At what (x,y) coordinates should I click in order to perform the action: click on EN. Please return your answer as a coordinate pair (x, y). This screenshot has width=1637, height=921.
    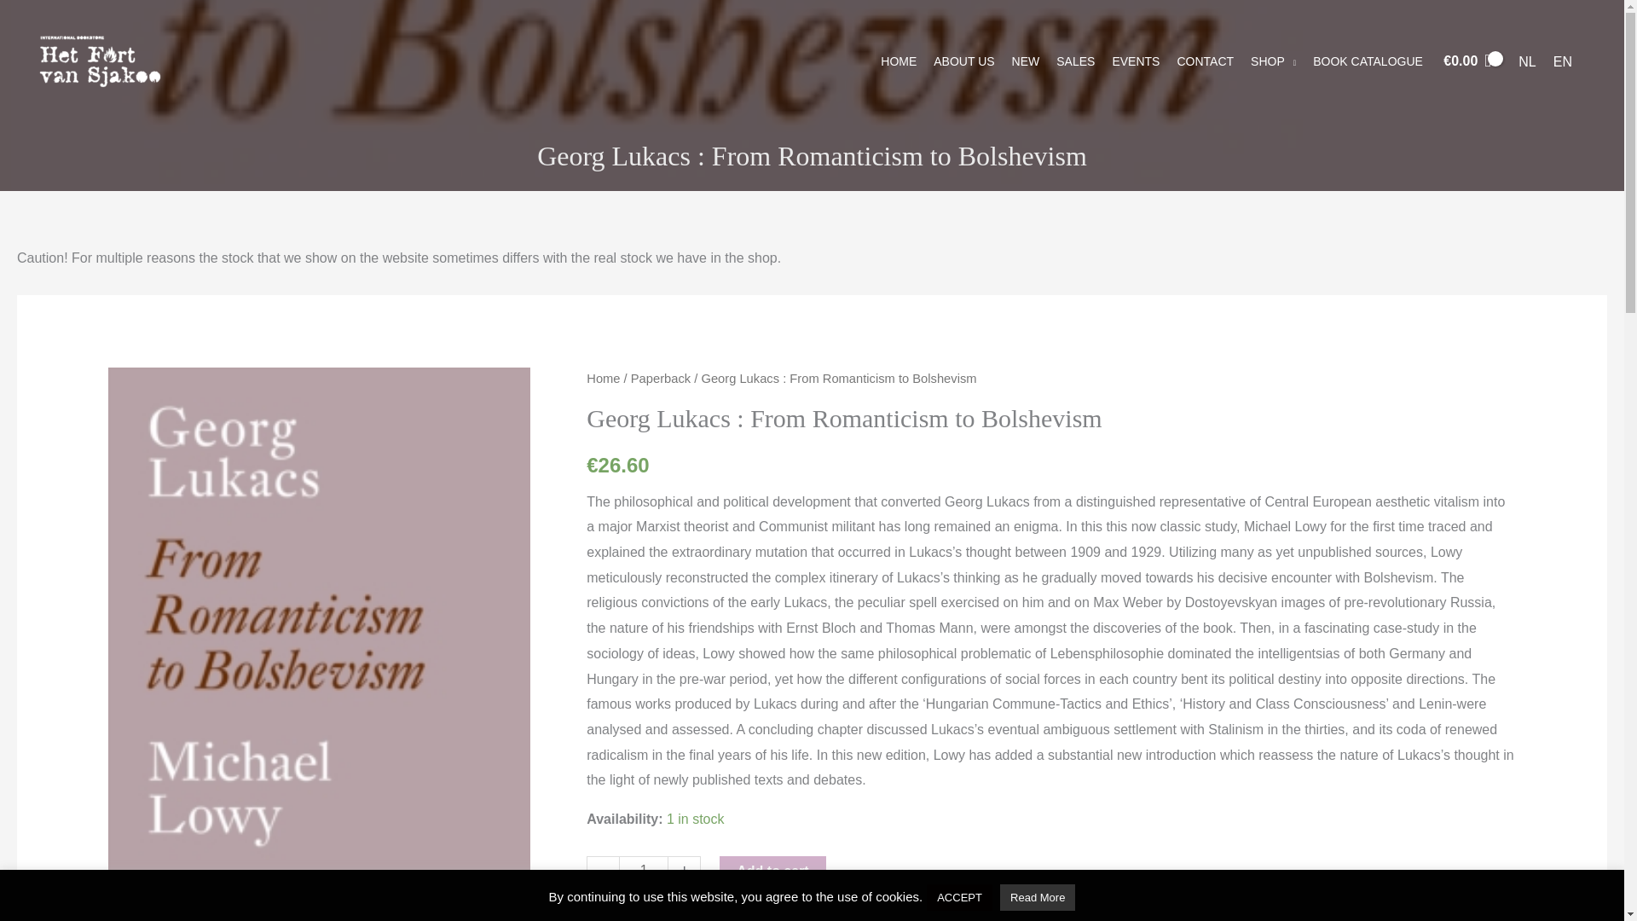
    Looking at the image, I should click on (1563, 62).